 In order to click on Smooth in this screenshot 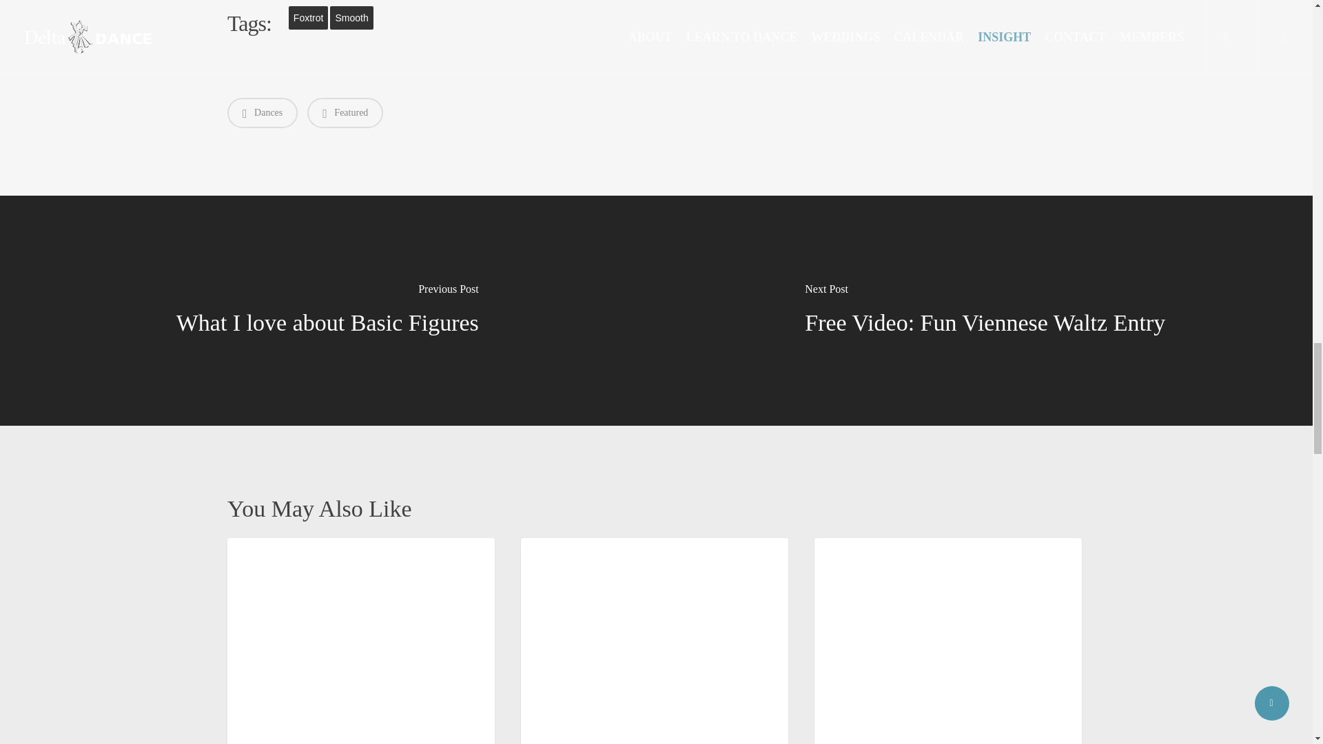, I will do `click(351, 18)`.